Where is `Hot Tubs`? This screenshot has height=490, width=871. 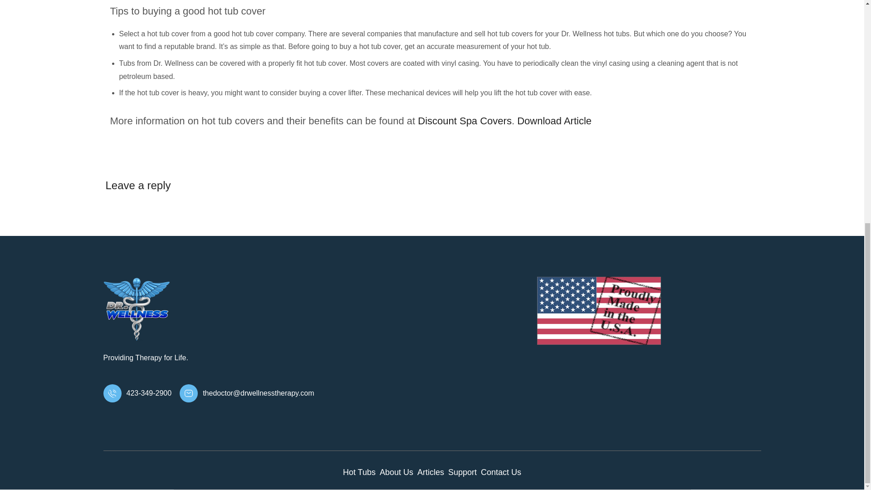 Hot Tubs is located at coordinates (359, 472).